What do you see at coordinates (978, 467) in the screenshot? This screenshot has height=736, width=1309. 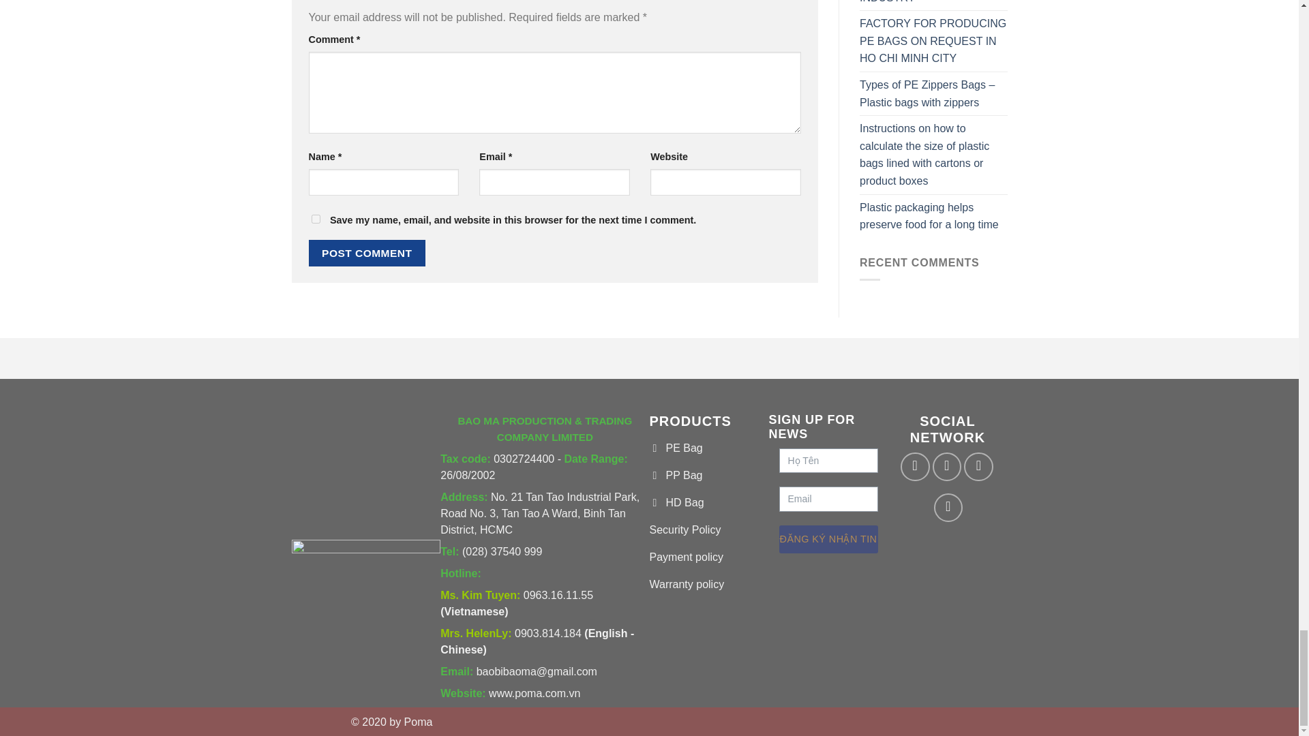 I see `Follow on Twitter` at bounding box center [978, 467].